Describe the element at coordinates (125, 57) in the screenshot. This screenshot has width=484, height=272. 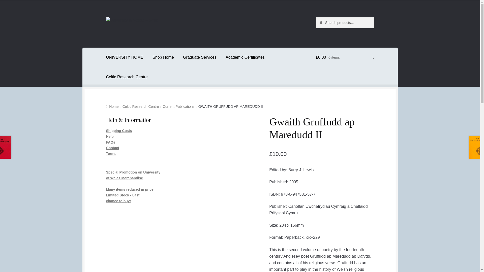
I see `UNIVERSITY HOME` at that location.